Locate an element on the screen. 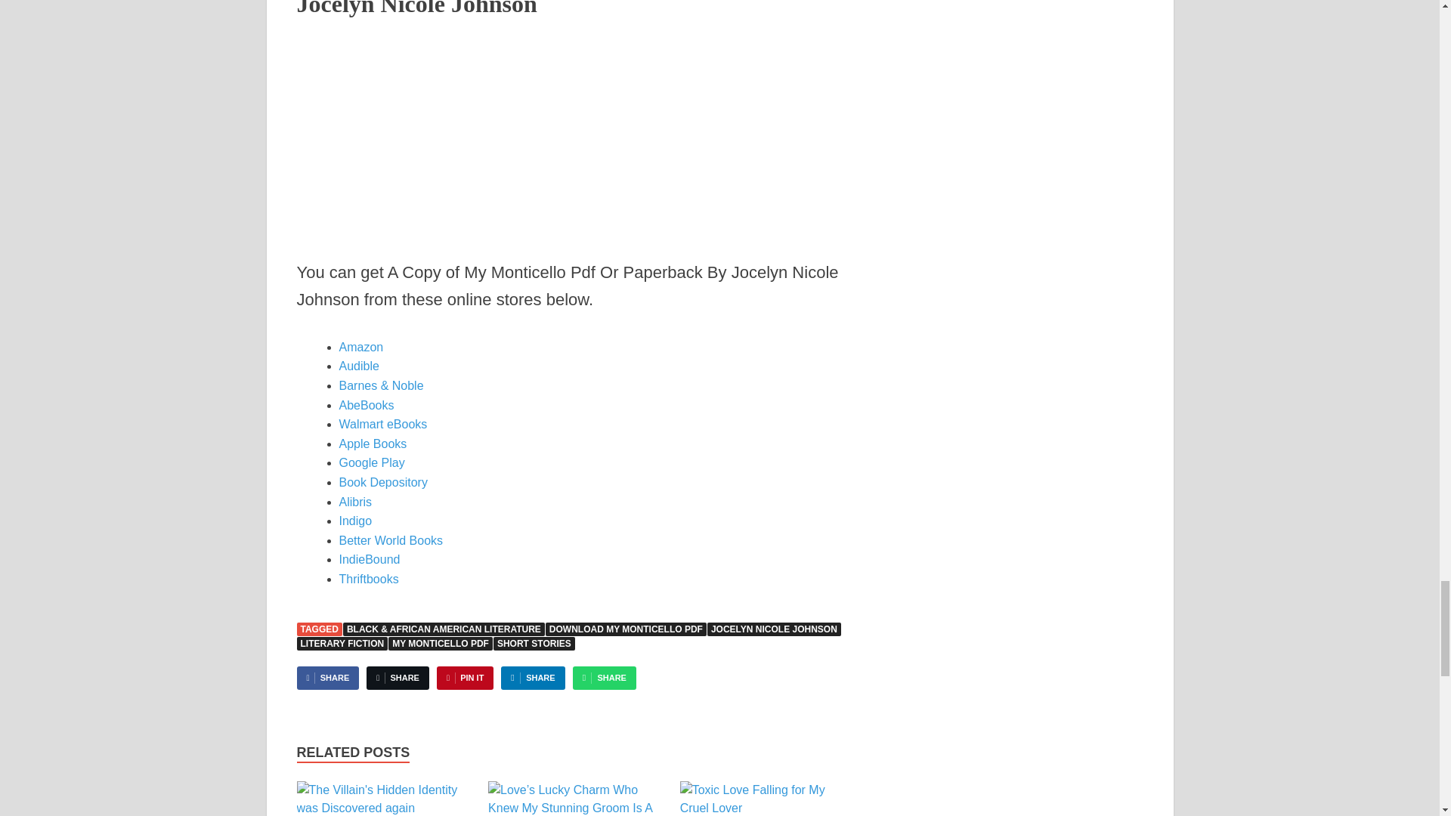 The height and width of the screenshot is (816, 1451). IndieBound is located at coordinates (369, 559).